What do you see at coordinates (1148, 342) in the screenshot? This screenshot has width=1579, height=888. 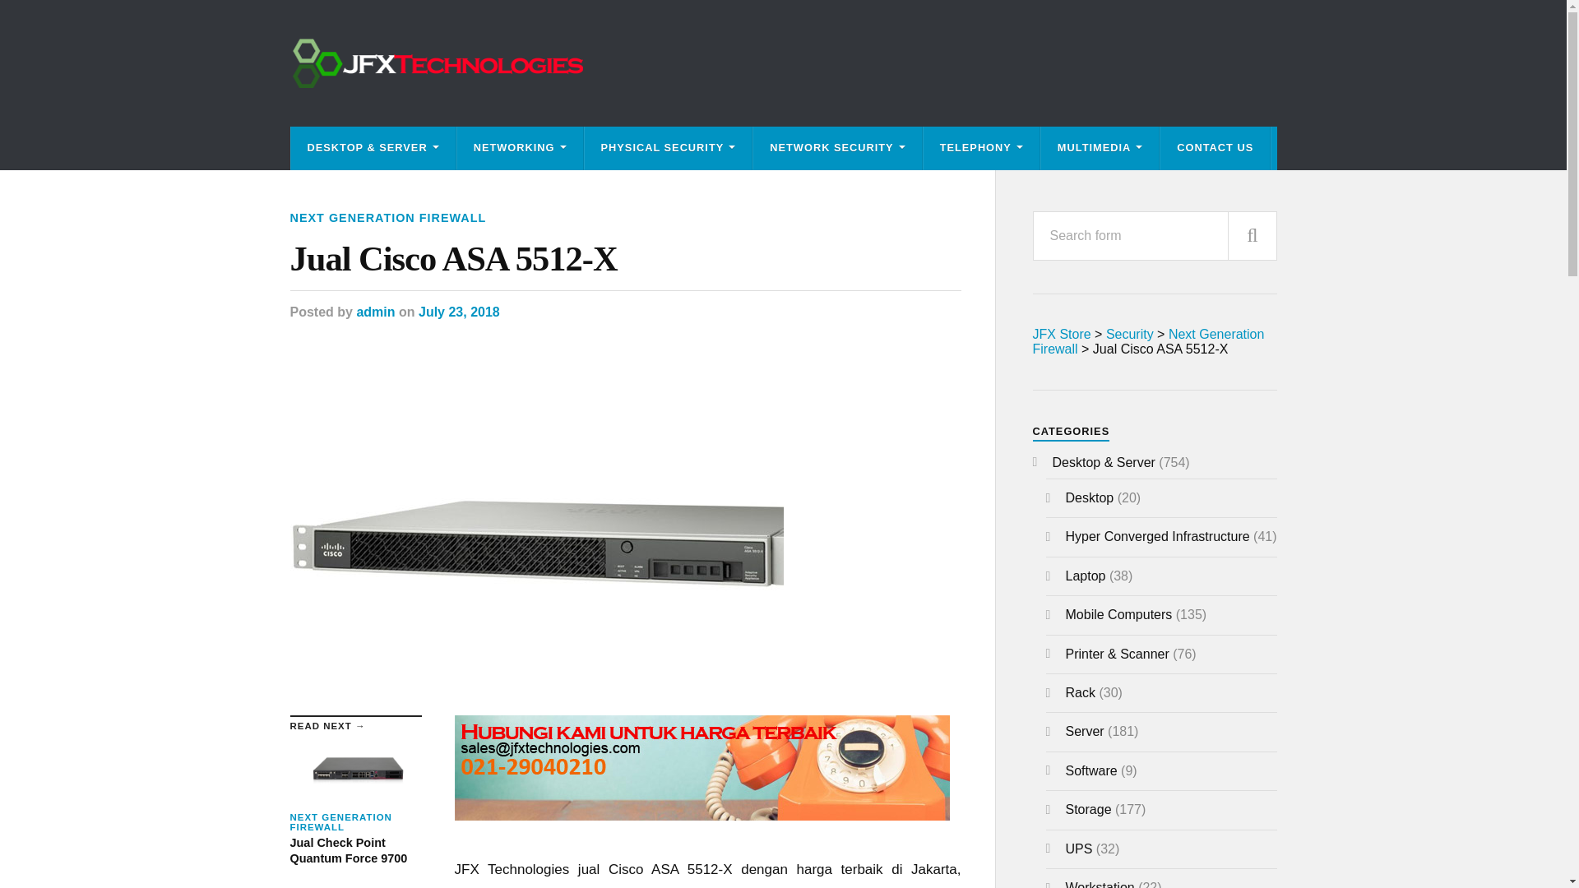 I see `Go to the Next Generation Firewall category archives.` at bounding box center [1148, 342].